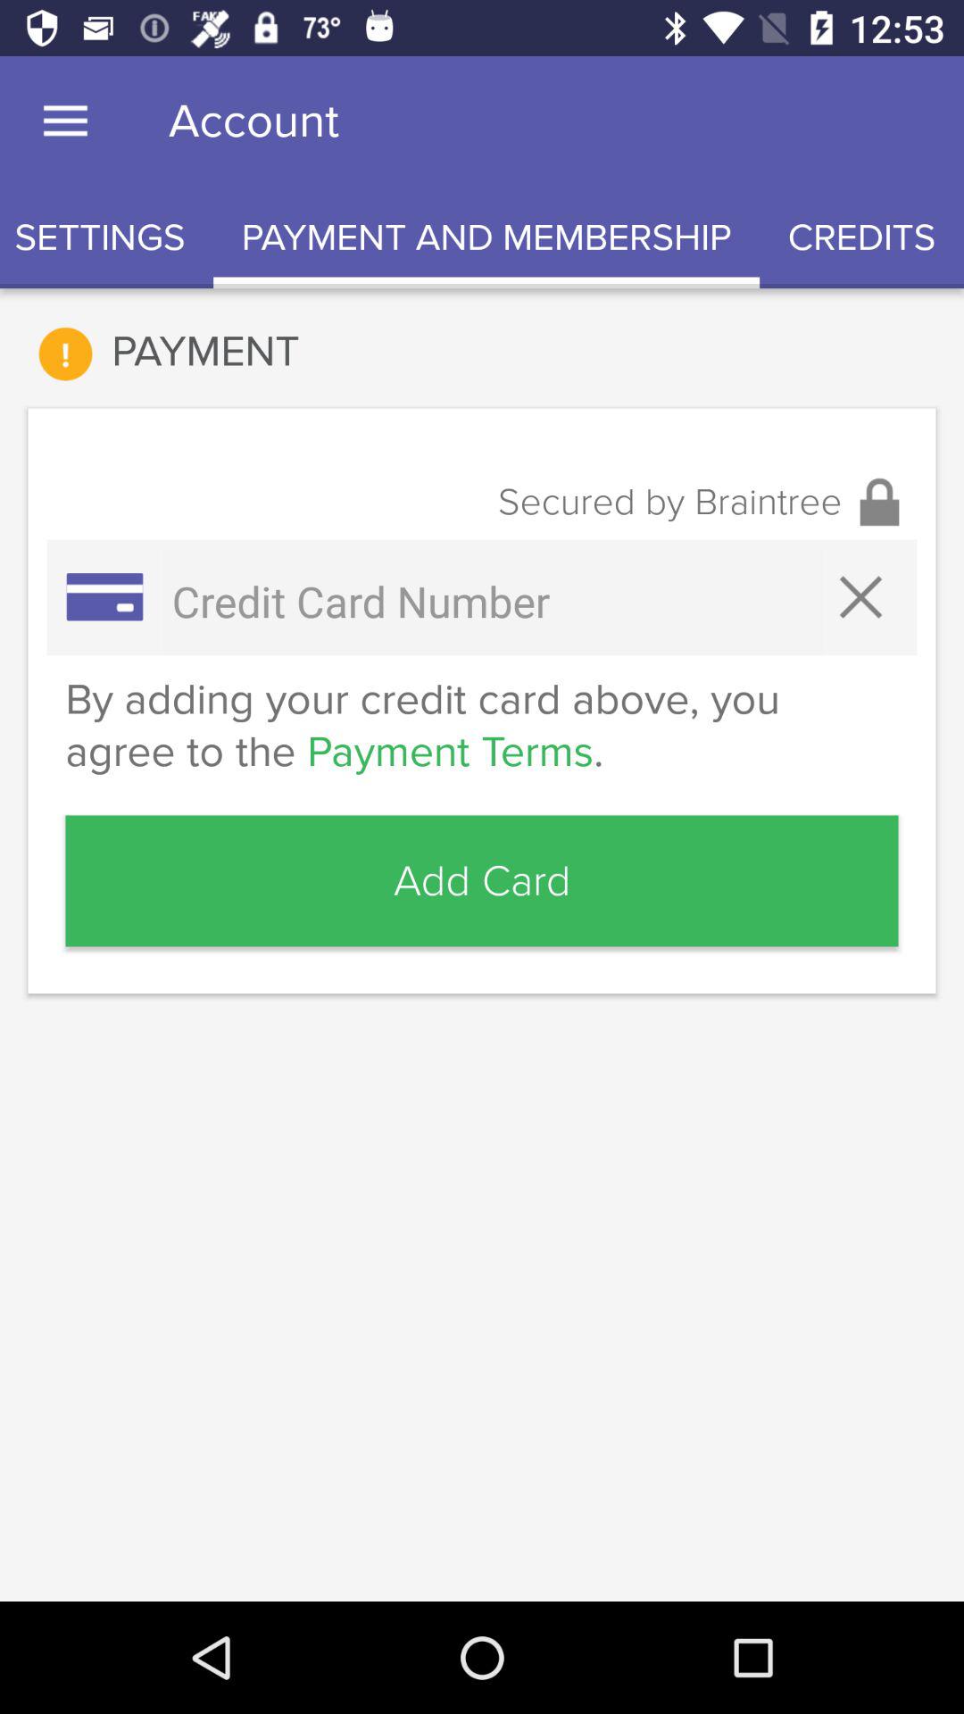 The image size is (964, 1714). Describe the element at coordinates (493, 602) in the screenshot. I see `enter credit card number` at that location.